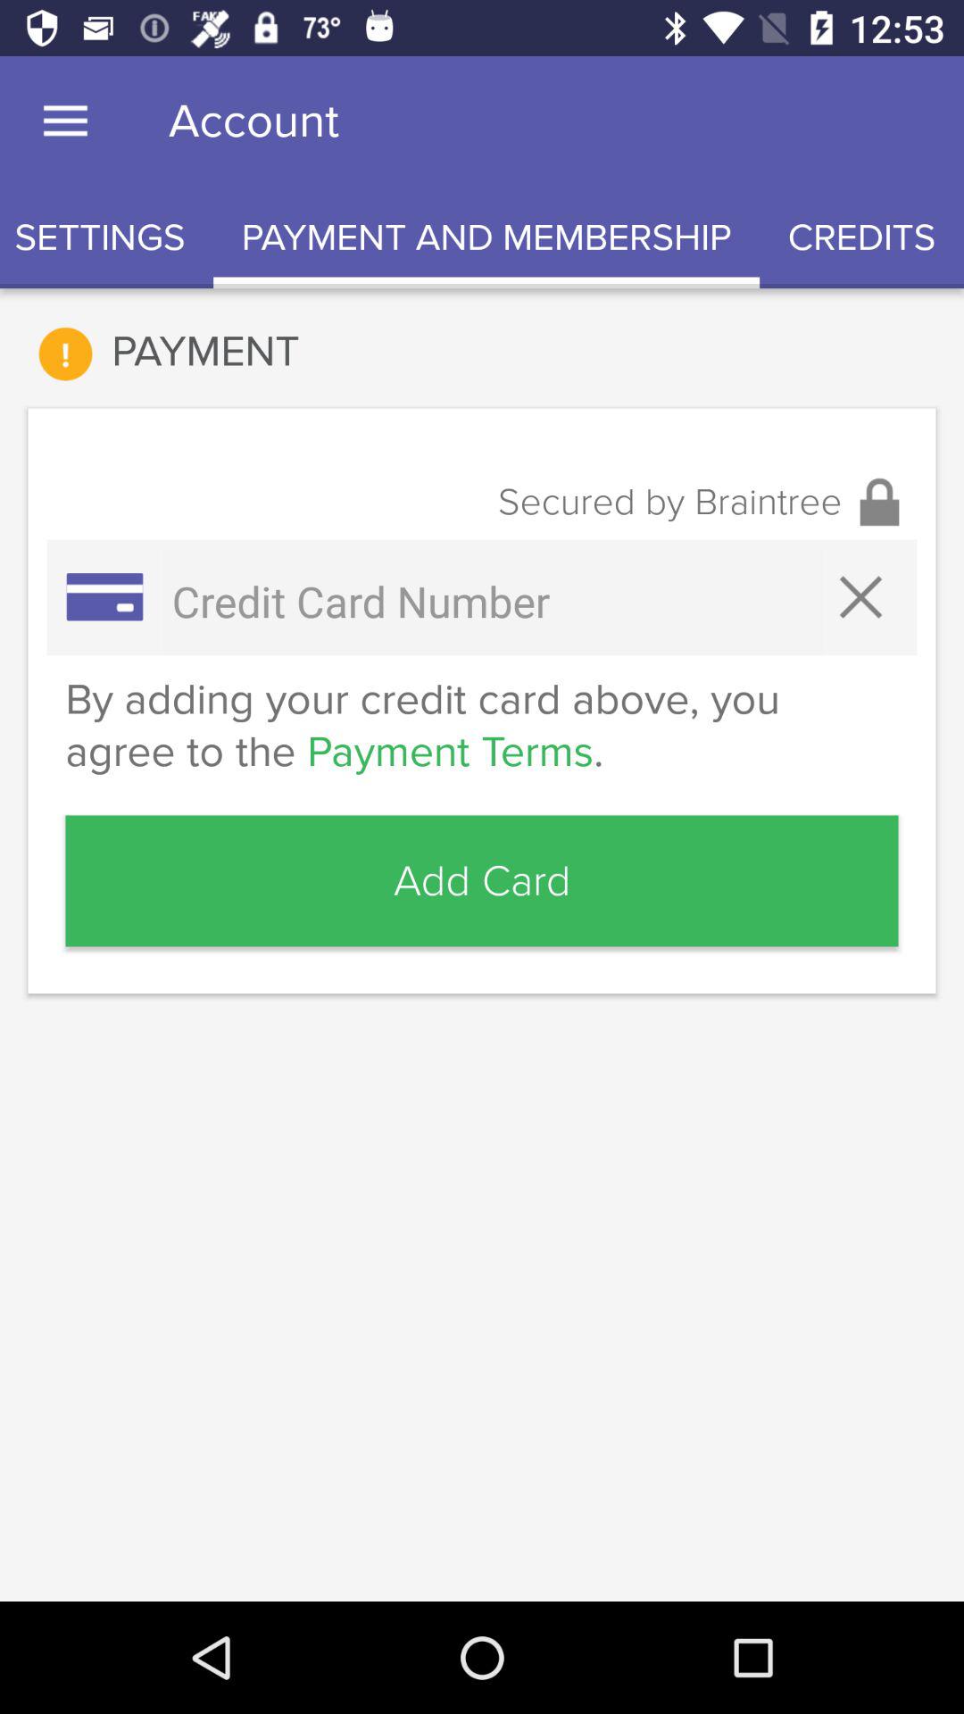 The image size is (964, 1714). Describe the element at coordinates (493, 602) in the screenshot. I see `enter credit card number` at that location.